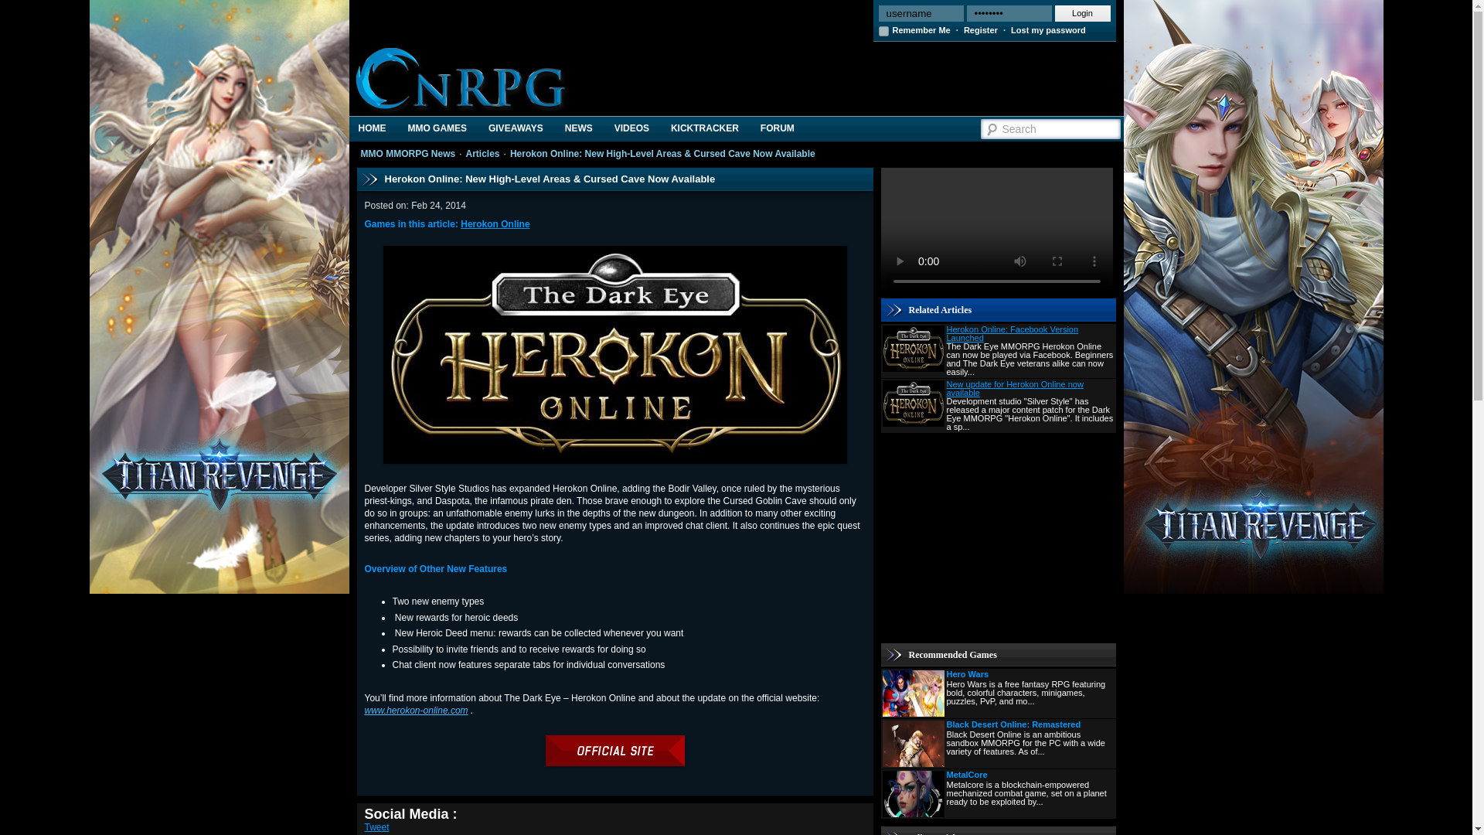  Describe the element at coordinates (482, 154) in the screenshot. I see `Articles` at that location.